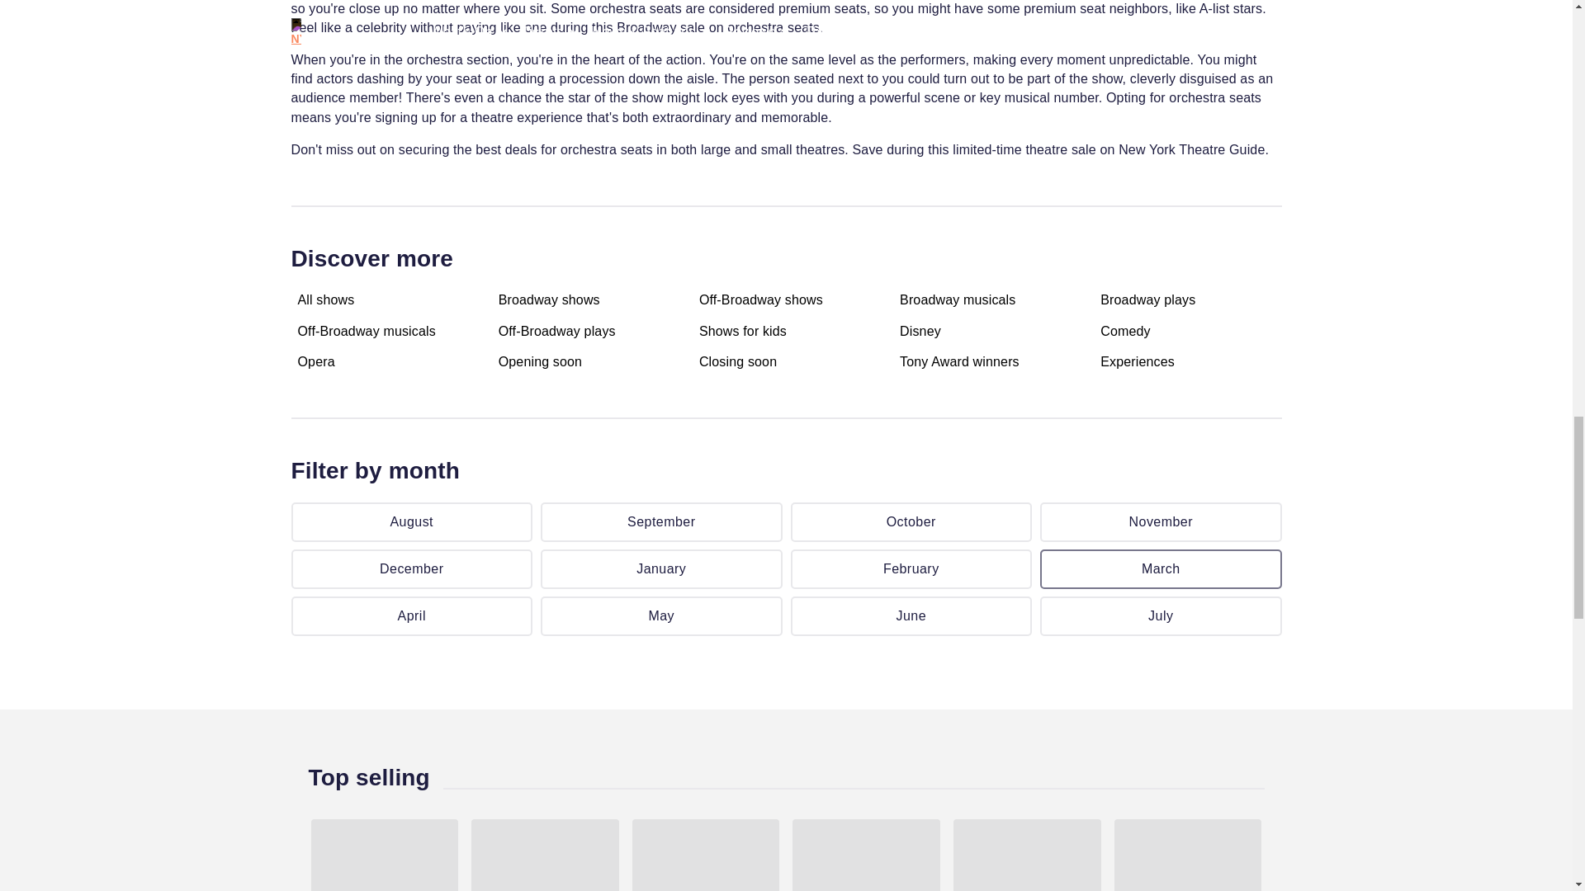  Describe the element at coordinates (959, 361) in the screenshot. I see `Tony Award winners` at that location.